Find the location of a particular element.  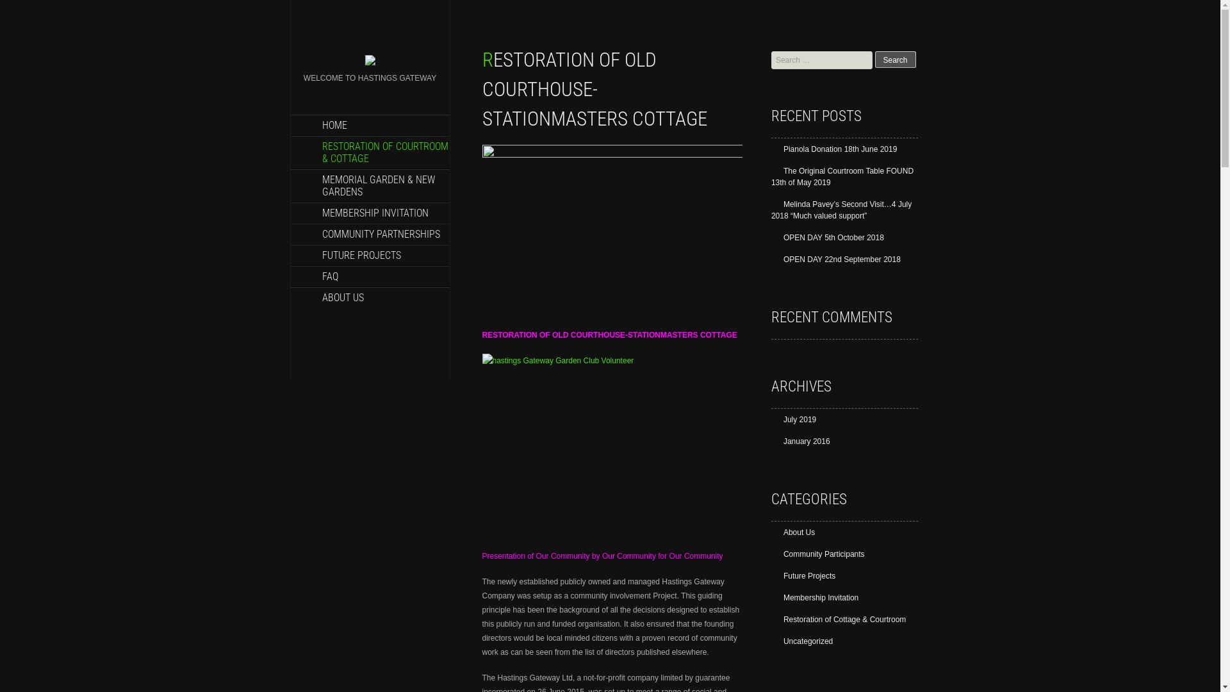

July 2019 is located at coordinates (794, 420).